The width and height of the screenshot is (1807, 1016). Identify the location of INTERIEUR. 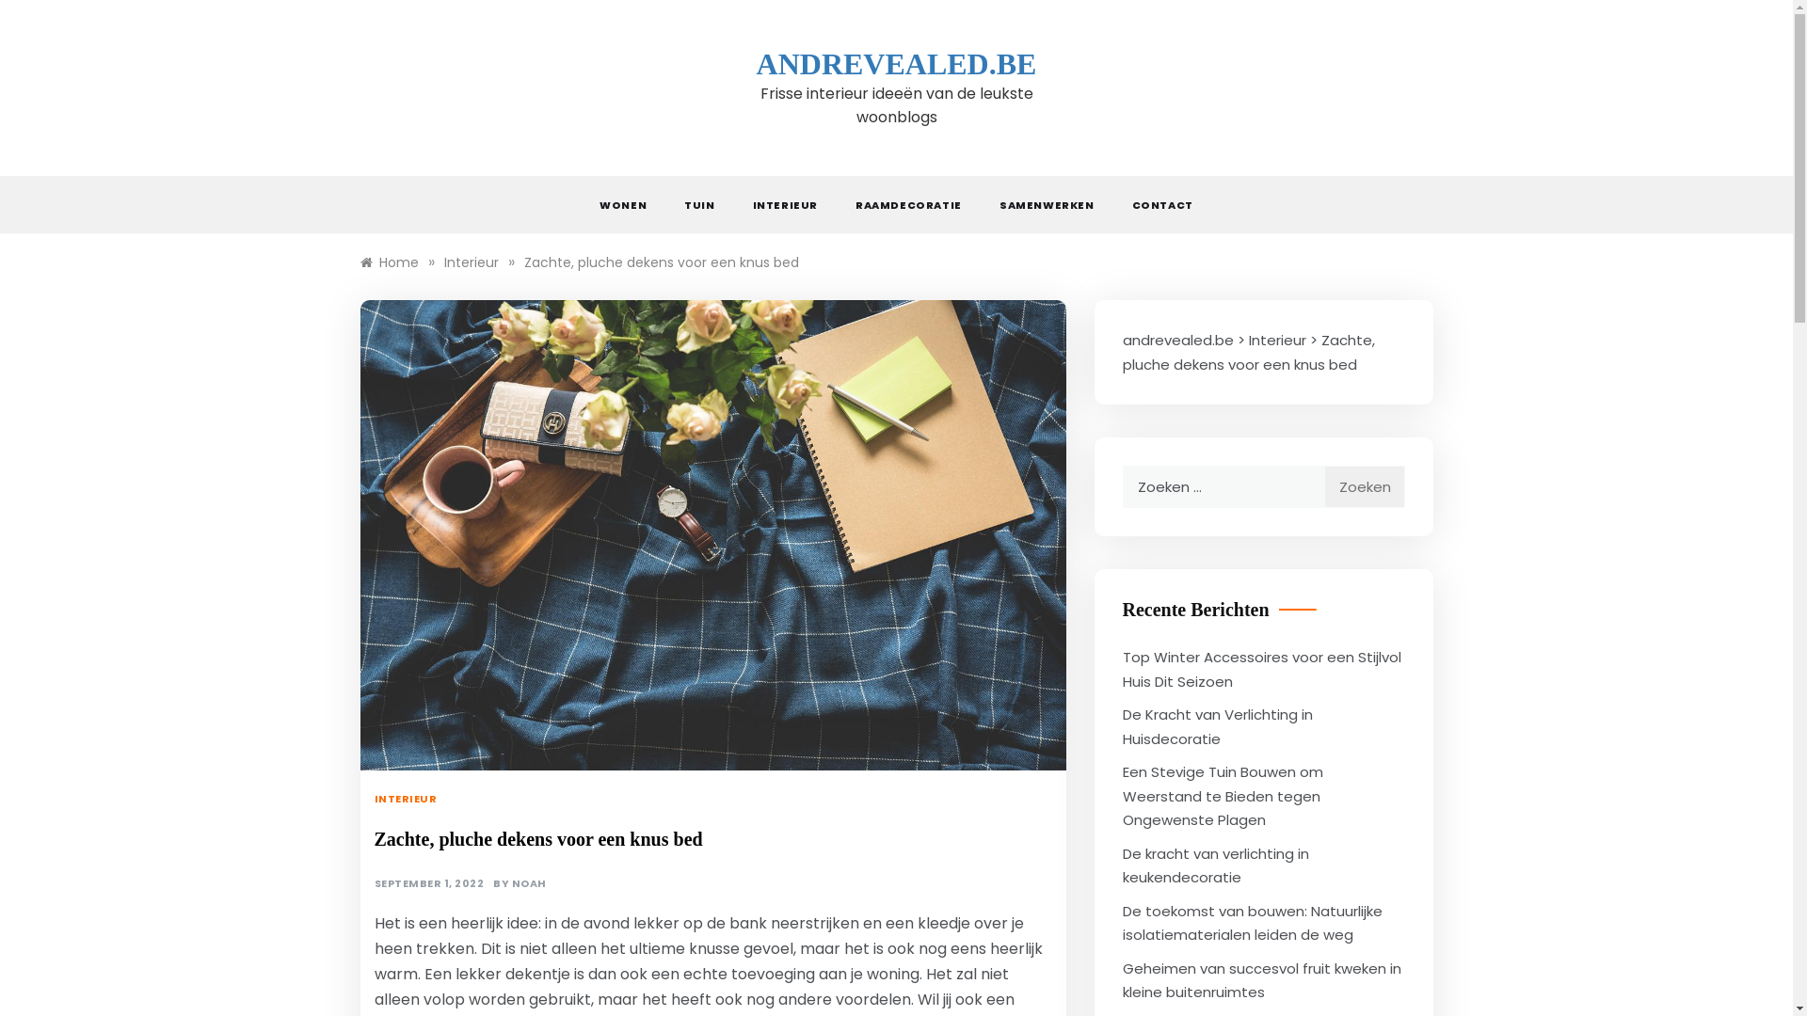
(408, 799).